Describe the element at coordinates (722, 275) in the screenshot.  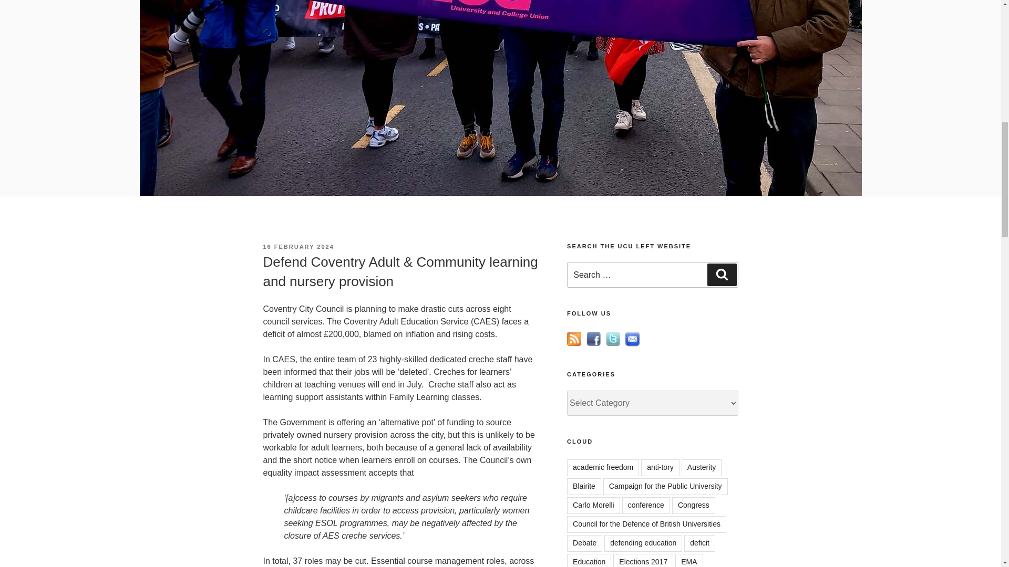
I see `Search` at that location.